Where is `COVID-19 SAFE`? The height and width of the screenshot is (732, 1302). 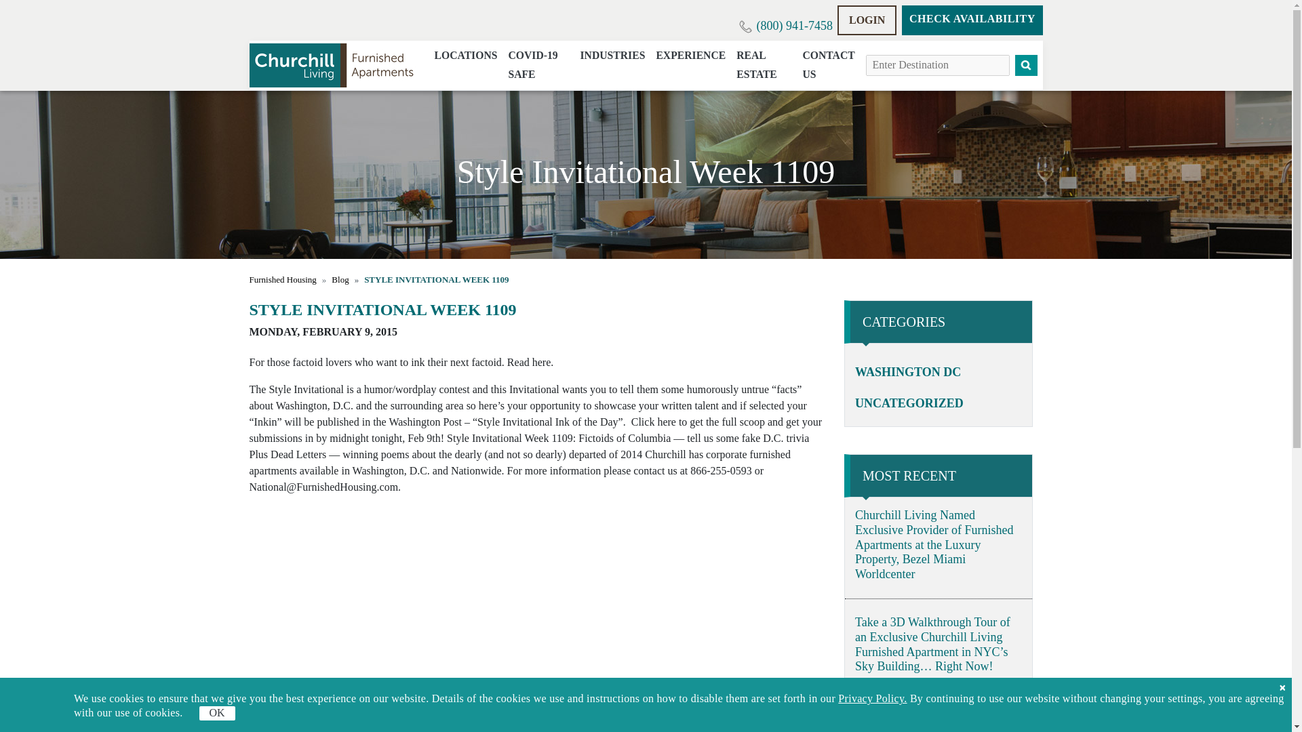
COVID-19 SAFE is located at coordinates (538, 65).